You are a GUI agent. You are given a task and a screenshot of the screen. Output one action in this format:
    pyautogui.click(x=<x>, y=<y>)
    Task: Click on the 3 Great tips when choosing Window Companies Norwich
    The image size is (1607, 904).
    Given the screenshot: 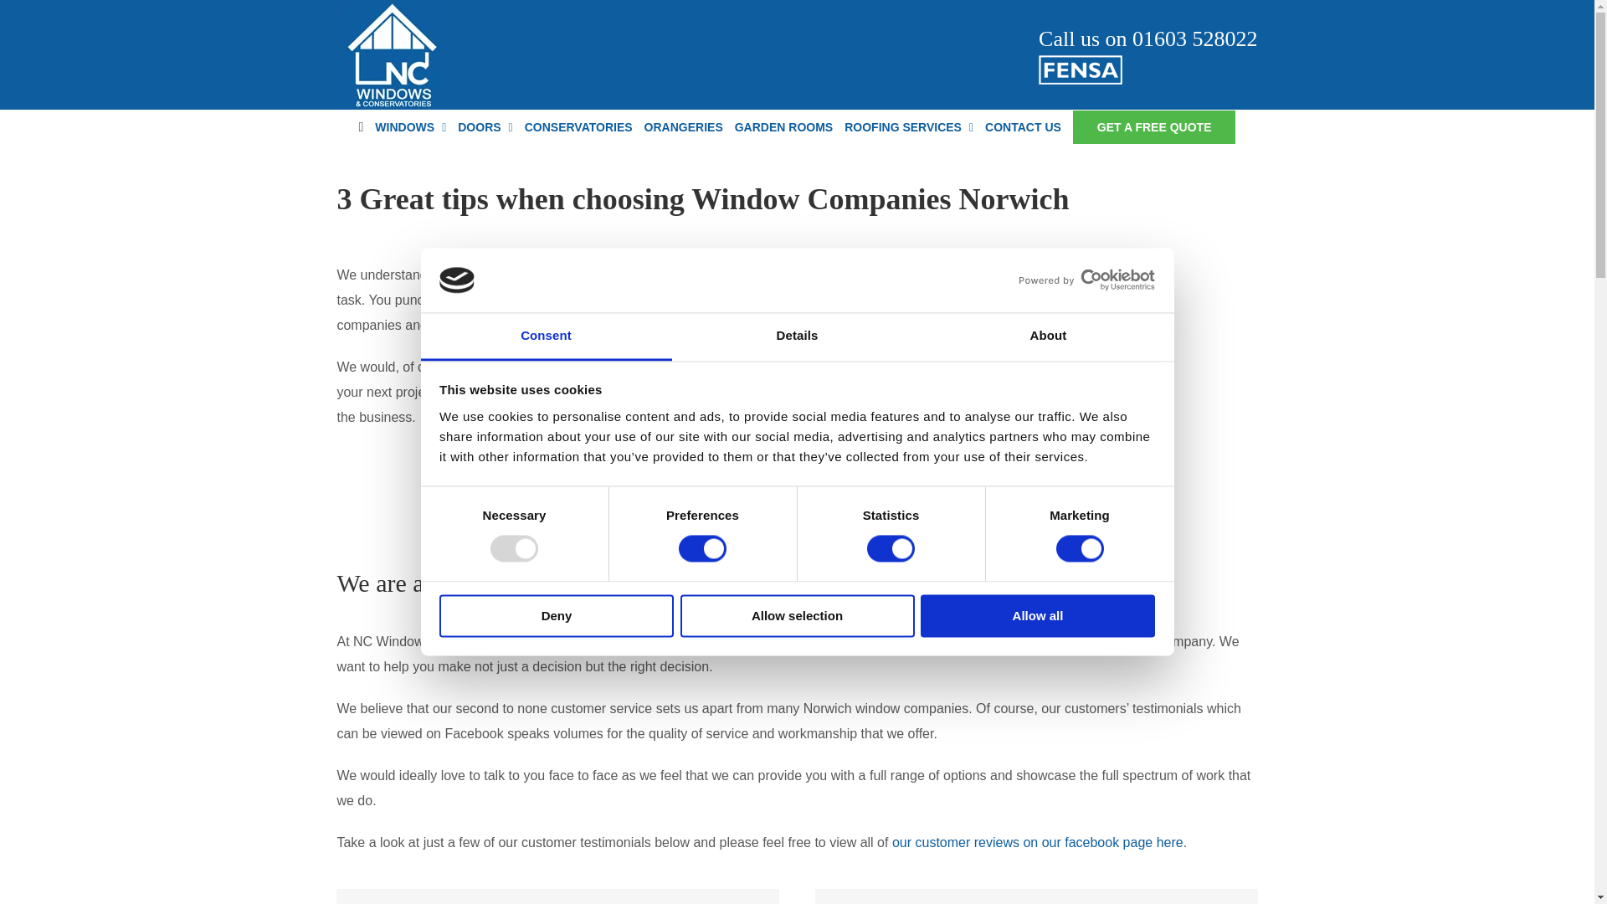 What is the action you would take?
    pyautogui.click(x=796, y=203)
    